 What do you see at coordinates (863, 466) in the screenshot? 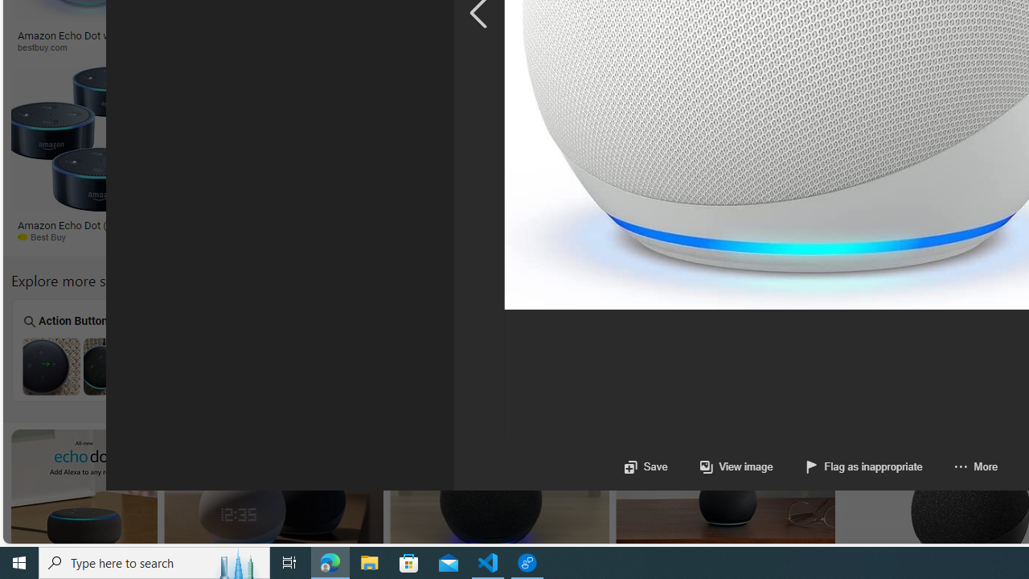
I see `Flag as inappropriate` at bounding box center [863, 466].